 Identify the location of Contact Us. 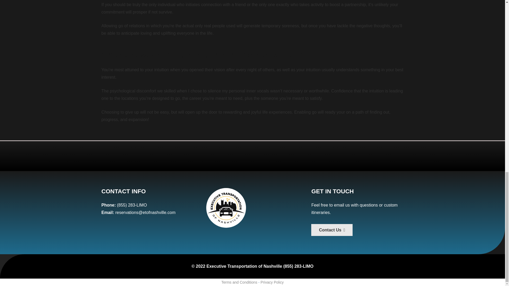
(332, 230).